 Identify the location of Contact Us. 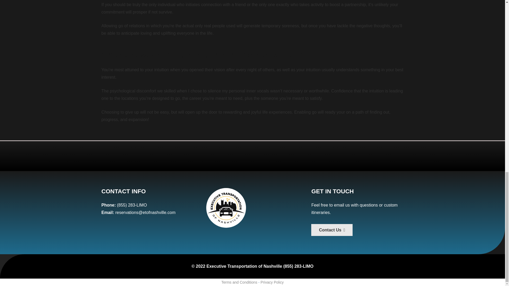
(332, 230).